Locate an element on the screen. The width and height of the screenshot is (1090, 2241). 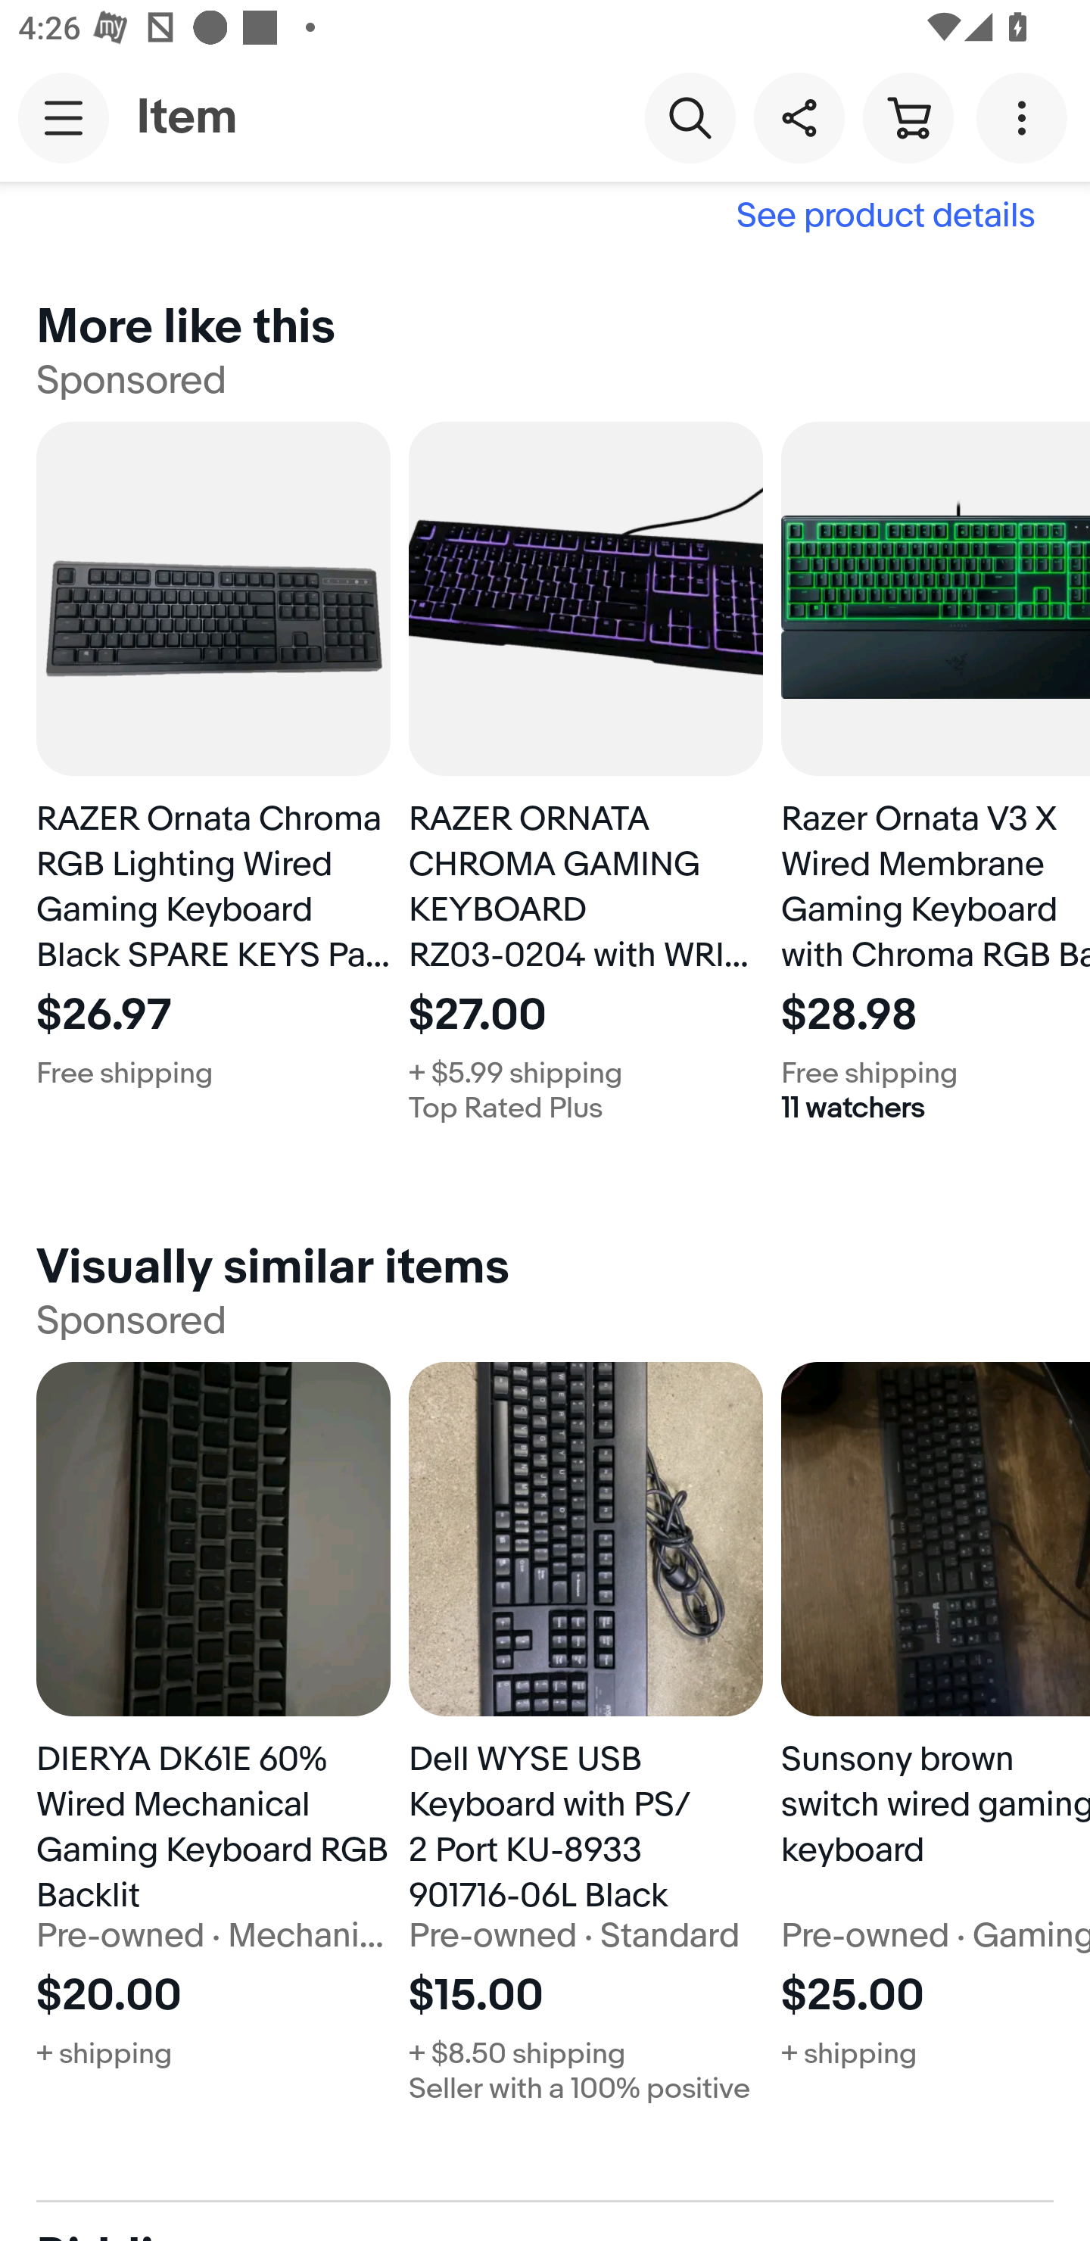
Share this item is located at coordinates (799, 117).